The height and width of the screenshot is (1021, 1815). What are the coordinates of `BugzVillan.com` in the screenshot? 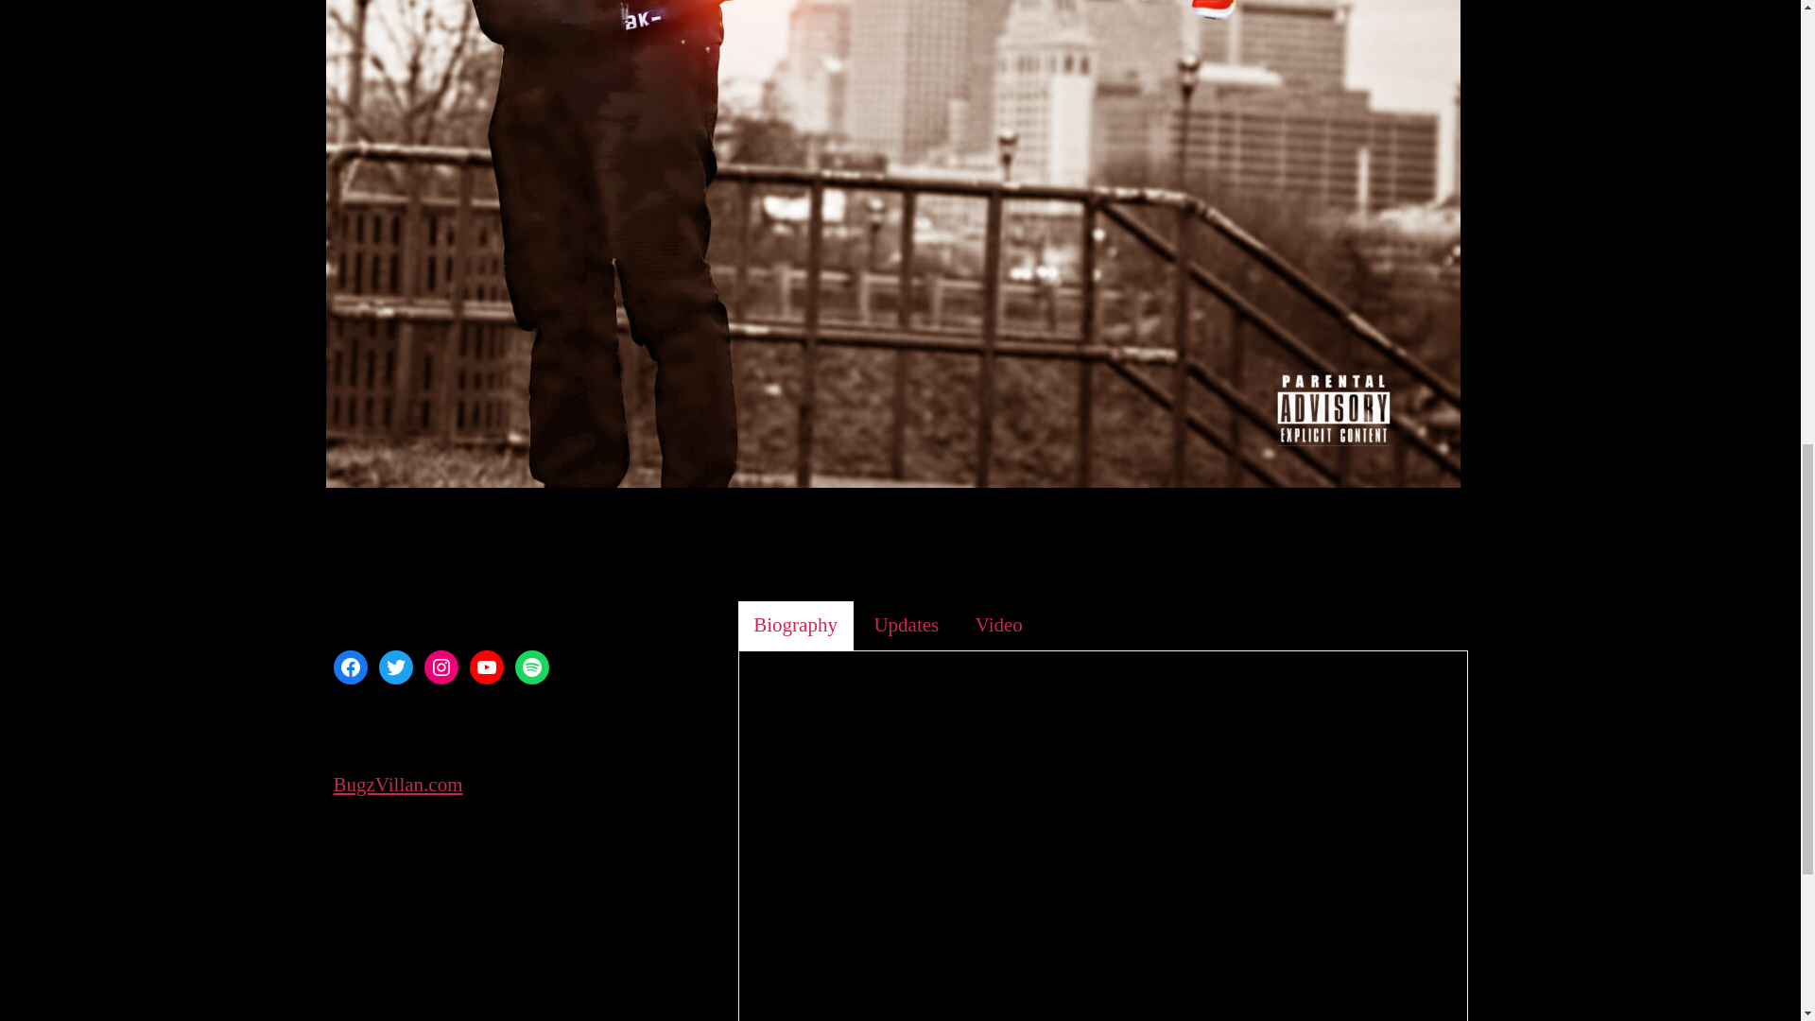 It's located at (397, 785).